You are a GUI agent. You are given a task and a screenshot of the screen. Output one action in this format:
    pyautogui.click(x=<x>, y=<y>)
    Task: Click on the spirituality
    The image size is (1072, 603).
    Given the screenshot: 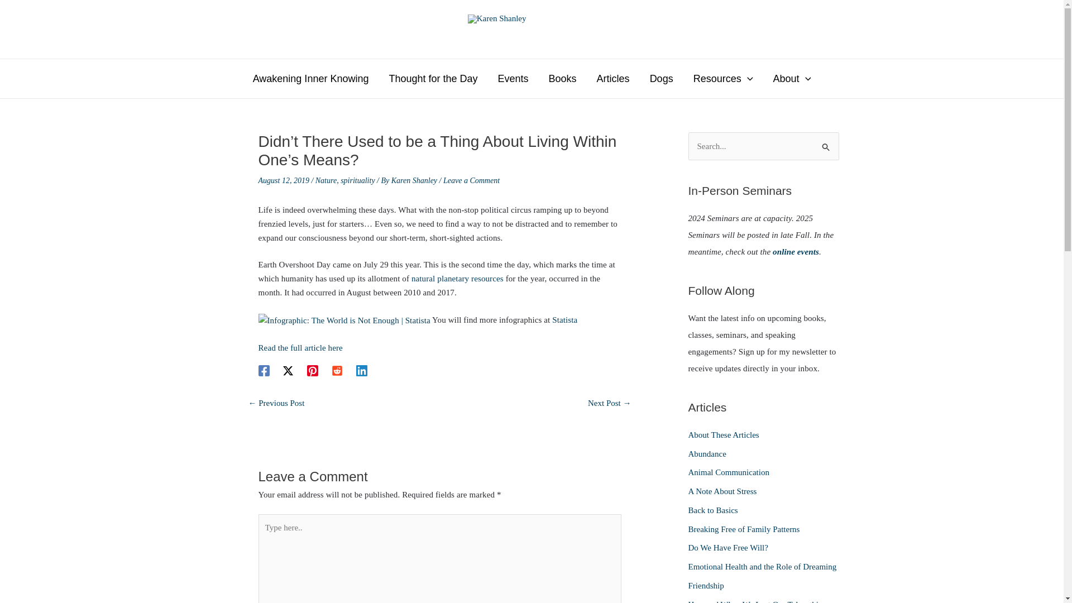 What is the action you would take?
    pyautogui.click(x=357, y=180)
    